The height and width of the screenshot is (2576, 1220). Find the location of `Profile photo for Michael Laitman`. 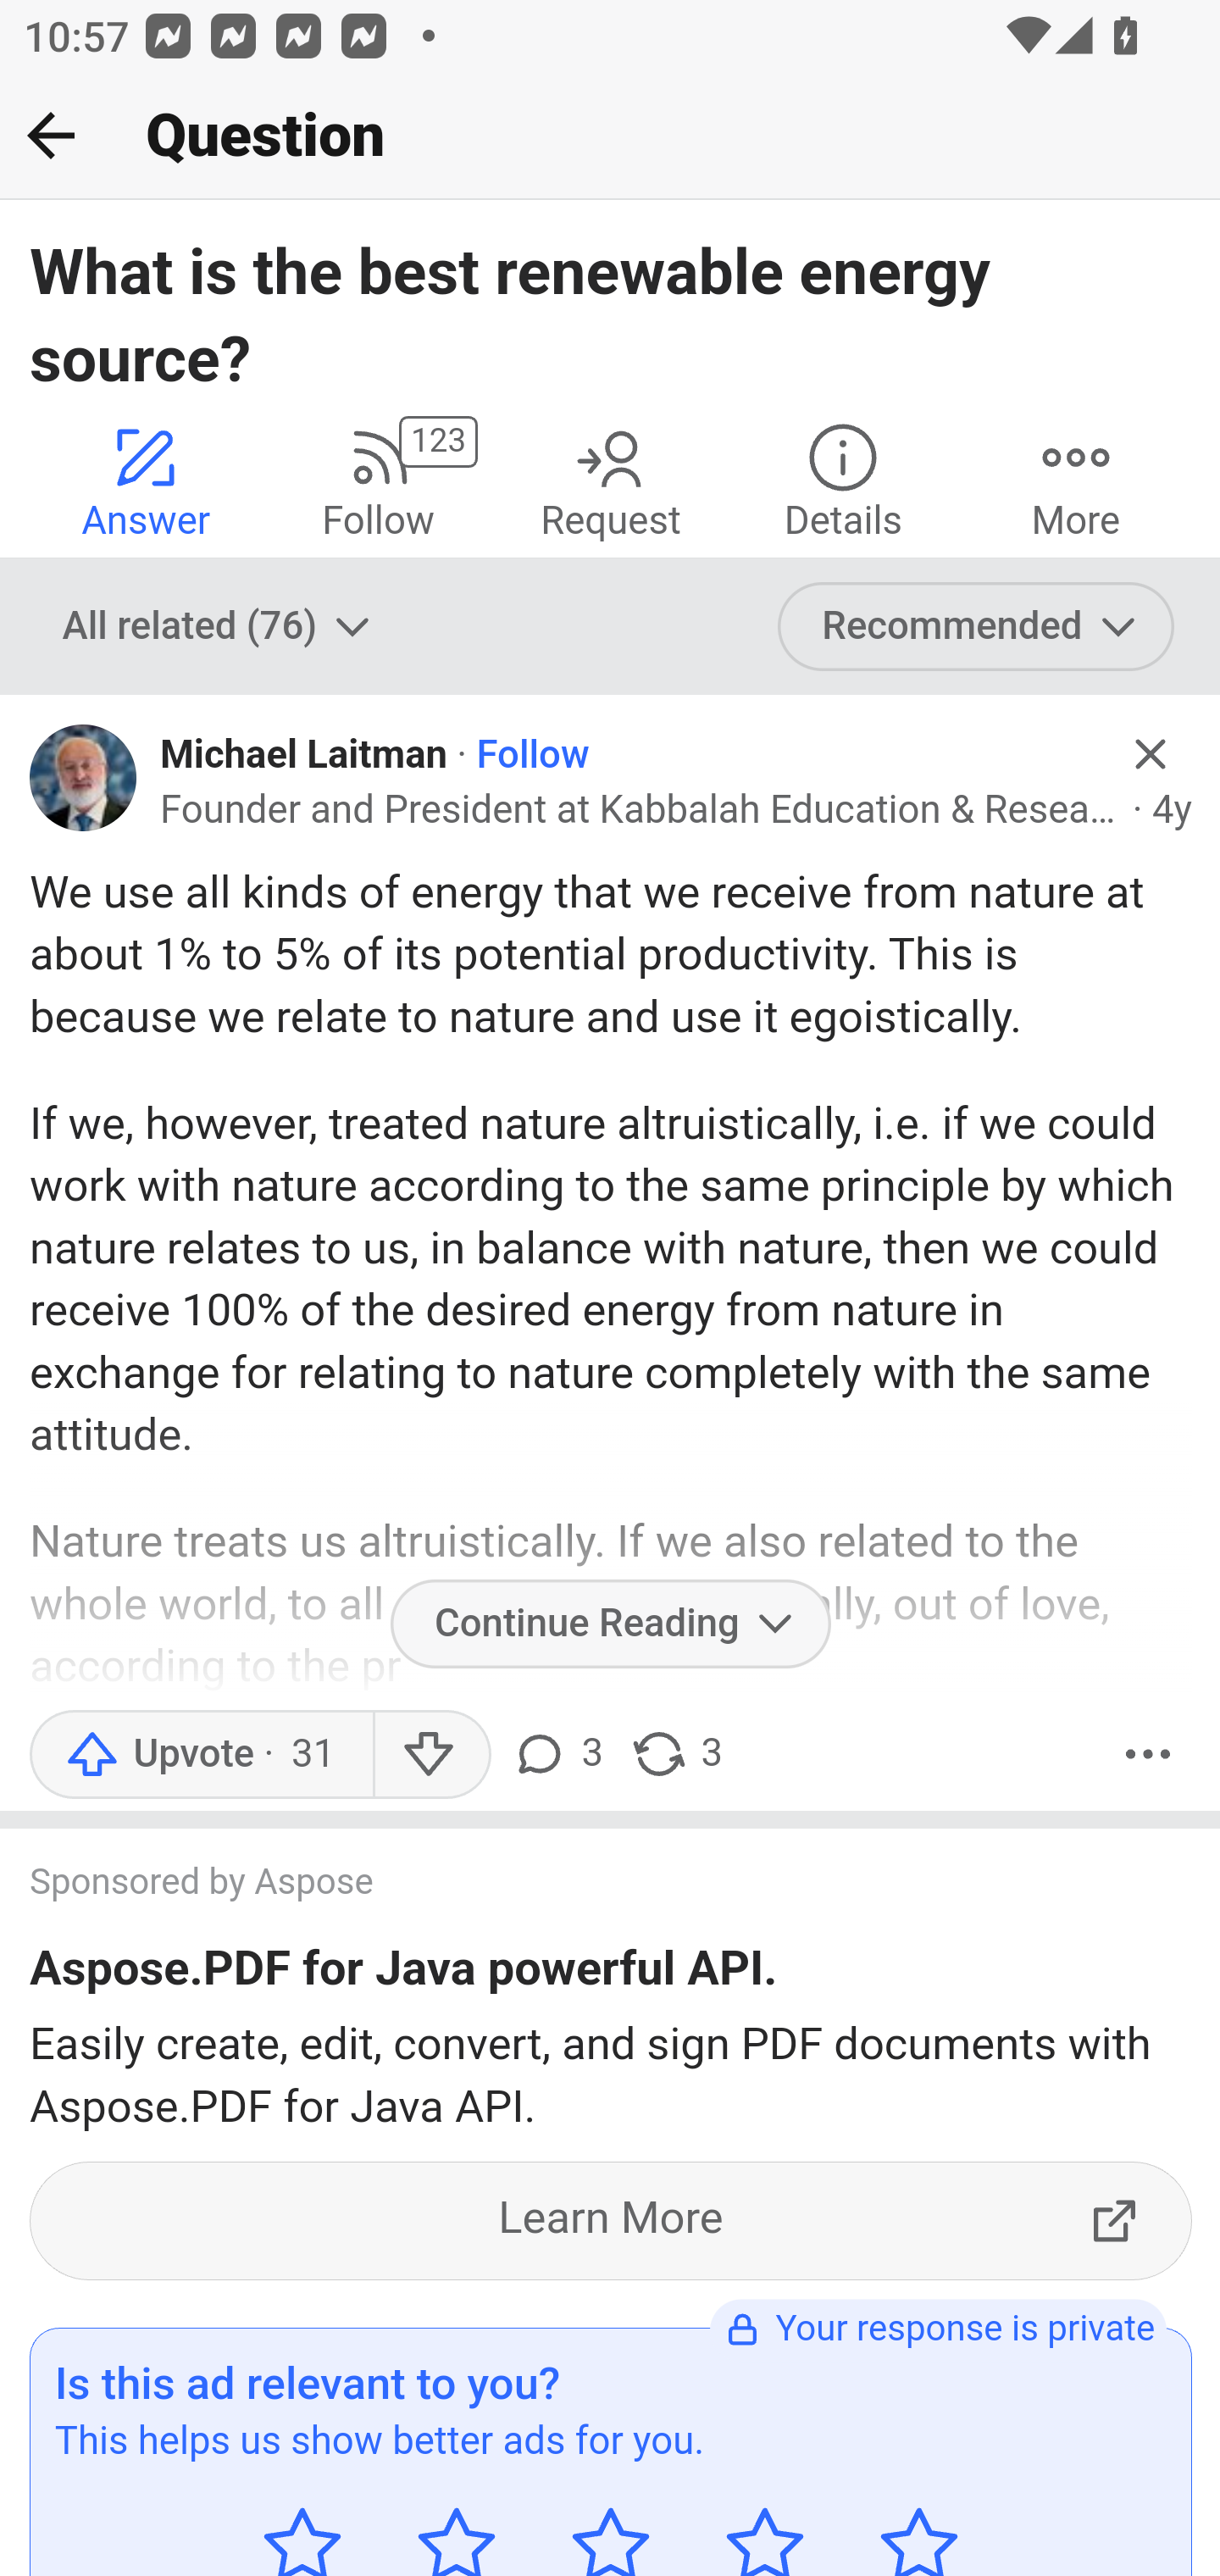

Profile photo for Michael Laitman is located at coordinates (84, 778).